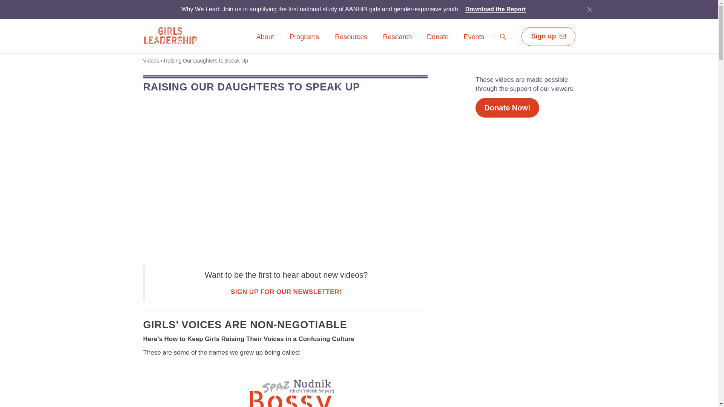  I want to click on Research, so click(397, 37).